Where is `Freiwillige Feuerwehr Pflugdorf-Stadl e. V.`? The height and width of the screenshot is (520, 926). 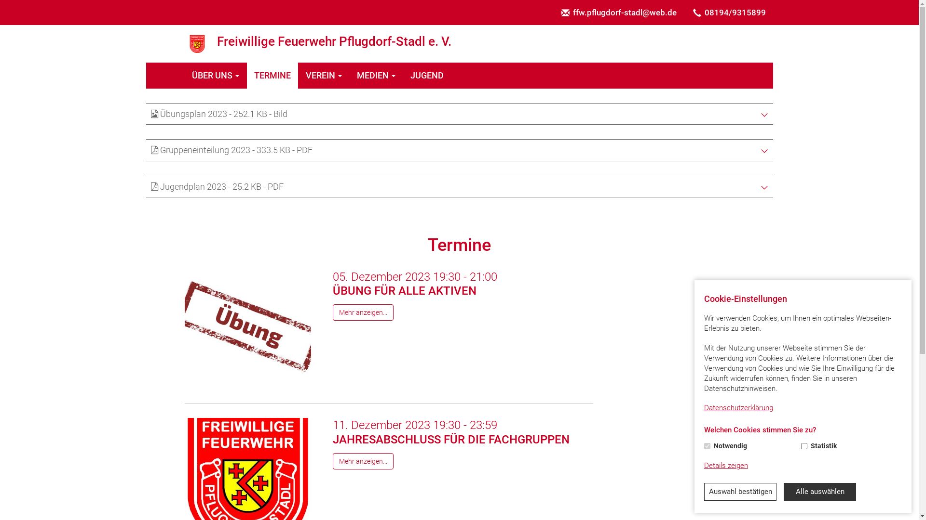 Freiwillige Feuerwehr Pflugdorf-Stadl e. V. is located at coordinates (459, 44).